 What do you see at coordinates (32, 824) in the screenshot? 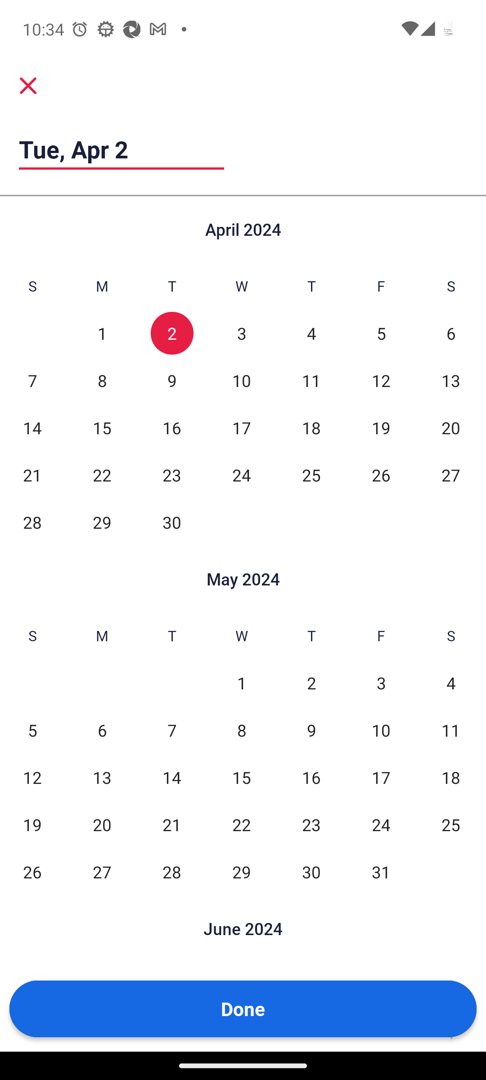
I see `19 Sun, May 19, Not Selected` at bounding box center [32, 824].